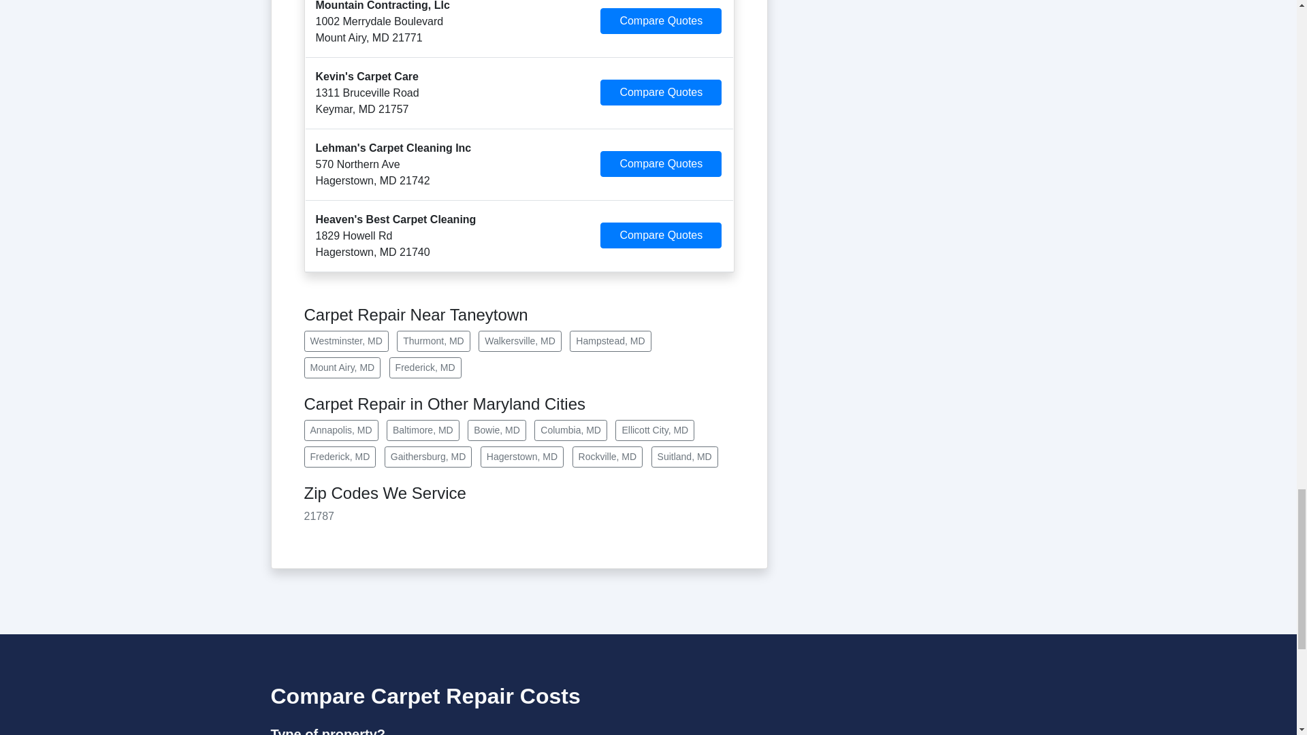  Describe the element at coordinates (342, 367) in the screenshot. I see `Mount Airy, MD` at that location.